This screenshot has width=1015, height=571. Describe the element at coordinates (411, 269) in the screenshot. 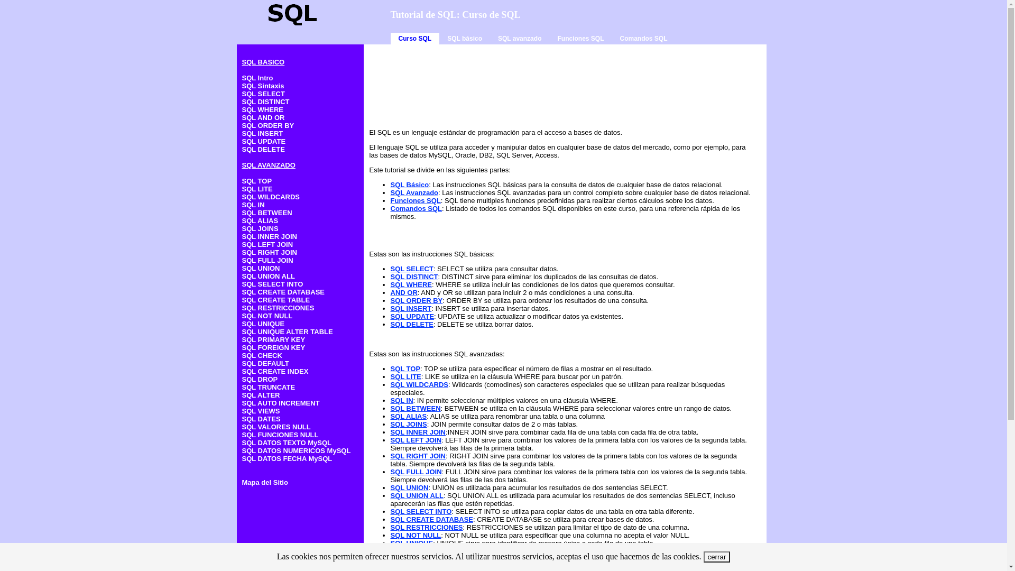

I see `SQL SELECT` at that location.